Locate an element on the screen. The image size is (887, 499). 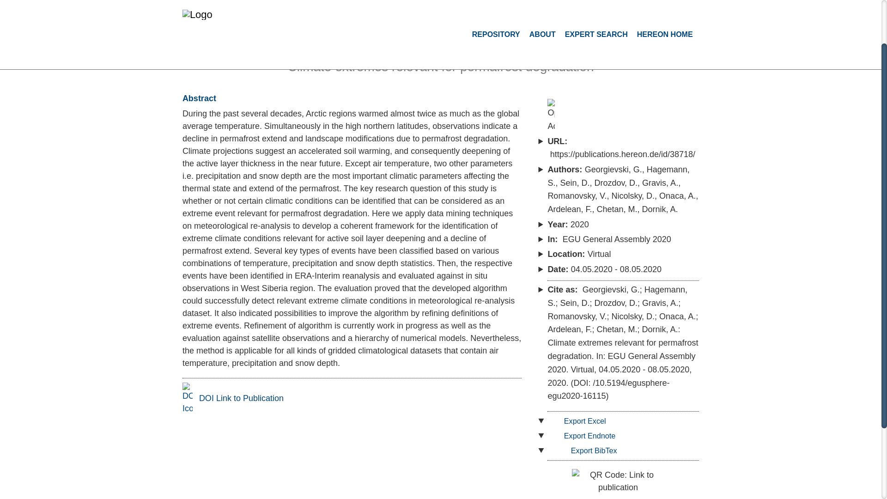
Export to Excel is located at coordinates (579, 420).